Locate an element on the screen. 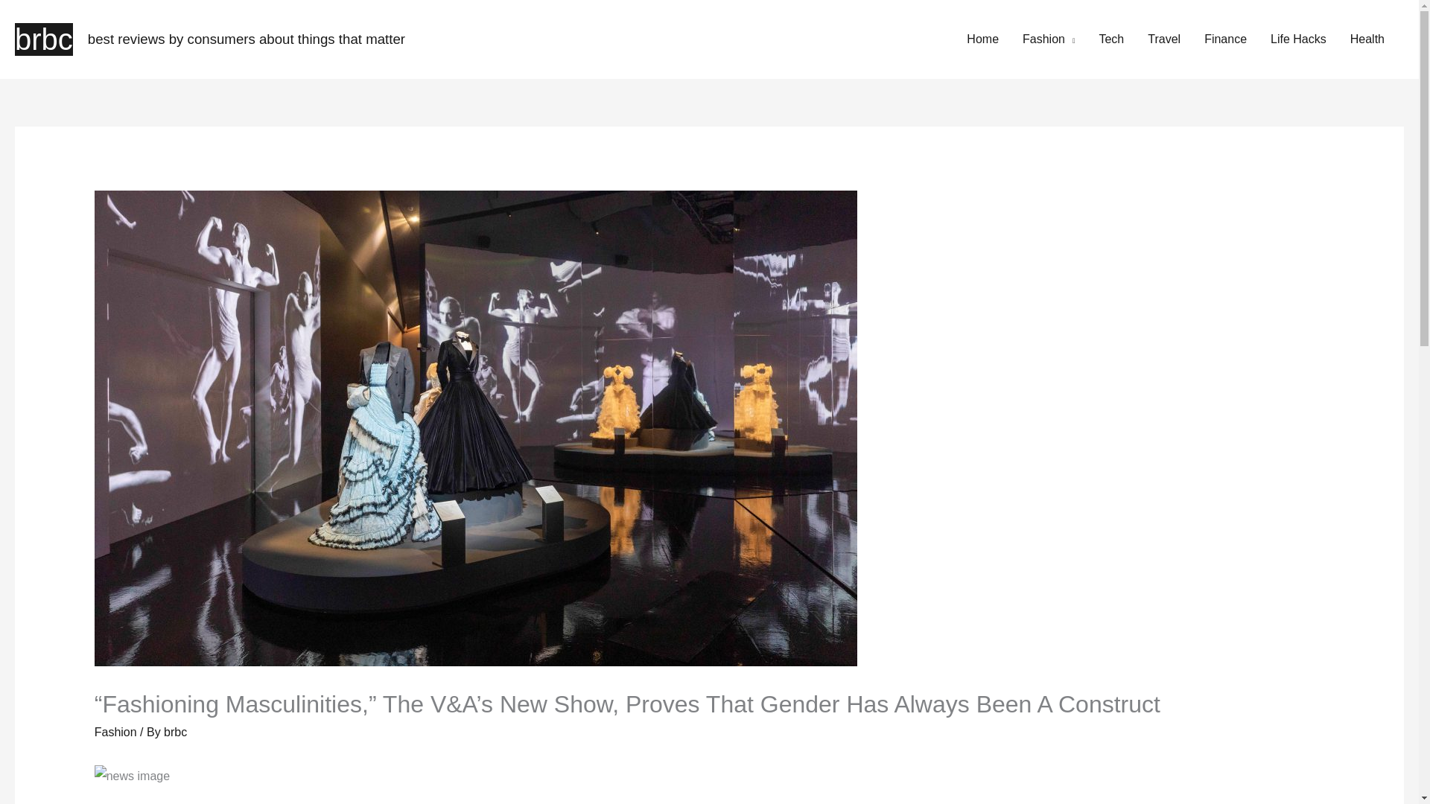 This screenshot has width=1430, height=804. brbc is located at coordinates (176, 731).